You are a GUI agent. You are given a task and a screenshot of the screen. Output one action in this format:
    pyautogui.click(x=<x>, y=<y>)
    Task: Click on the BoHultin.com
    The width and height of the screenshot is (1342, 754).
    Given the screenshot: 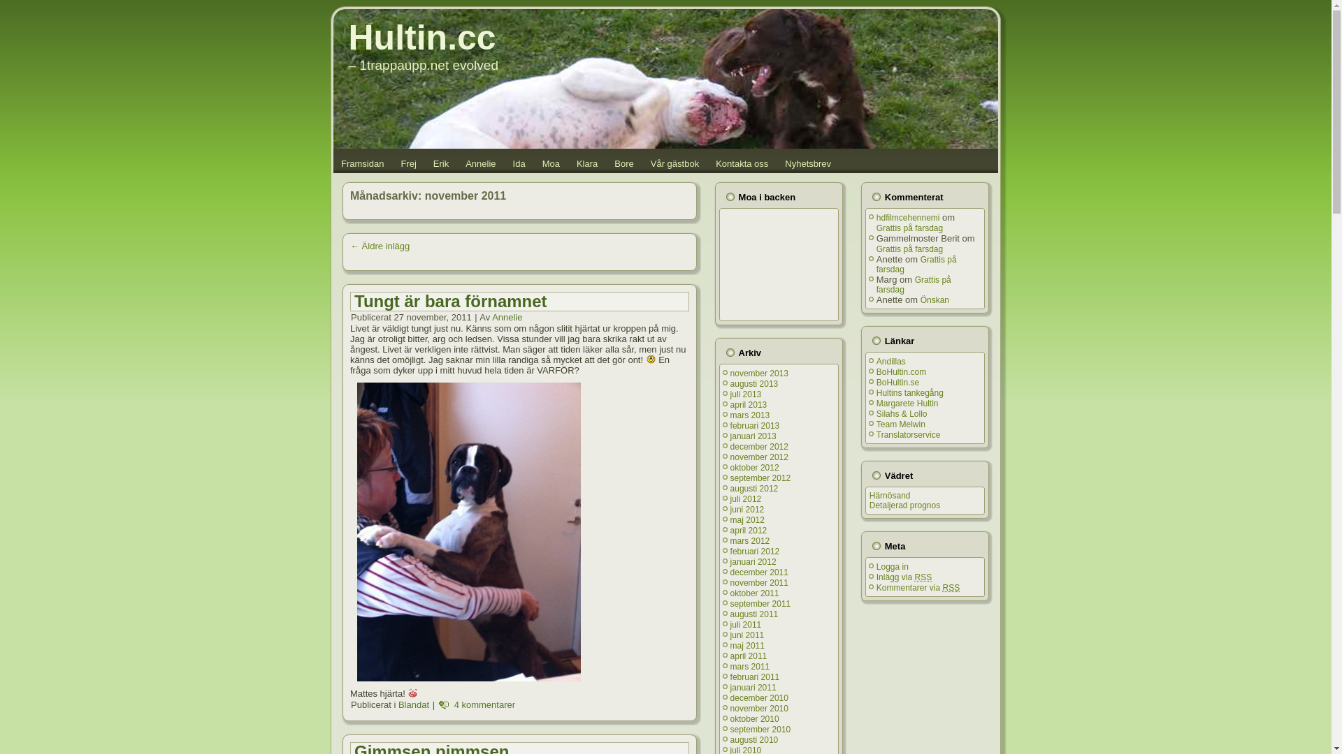 What is the action you would take?
    pyautogui.click(x=902, y=372)
    